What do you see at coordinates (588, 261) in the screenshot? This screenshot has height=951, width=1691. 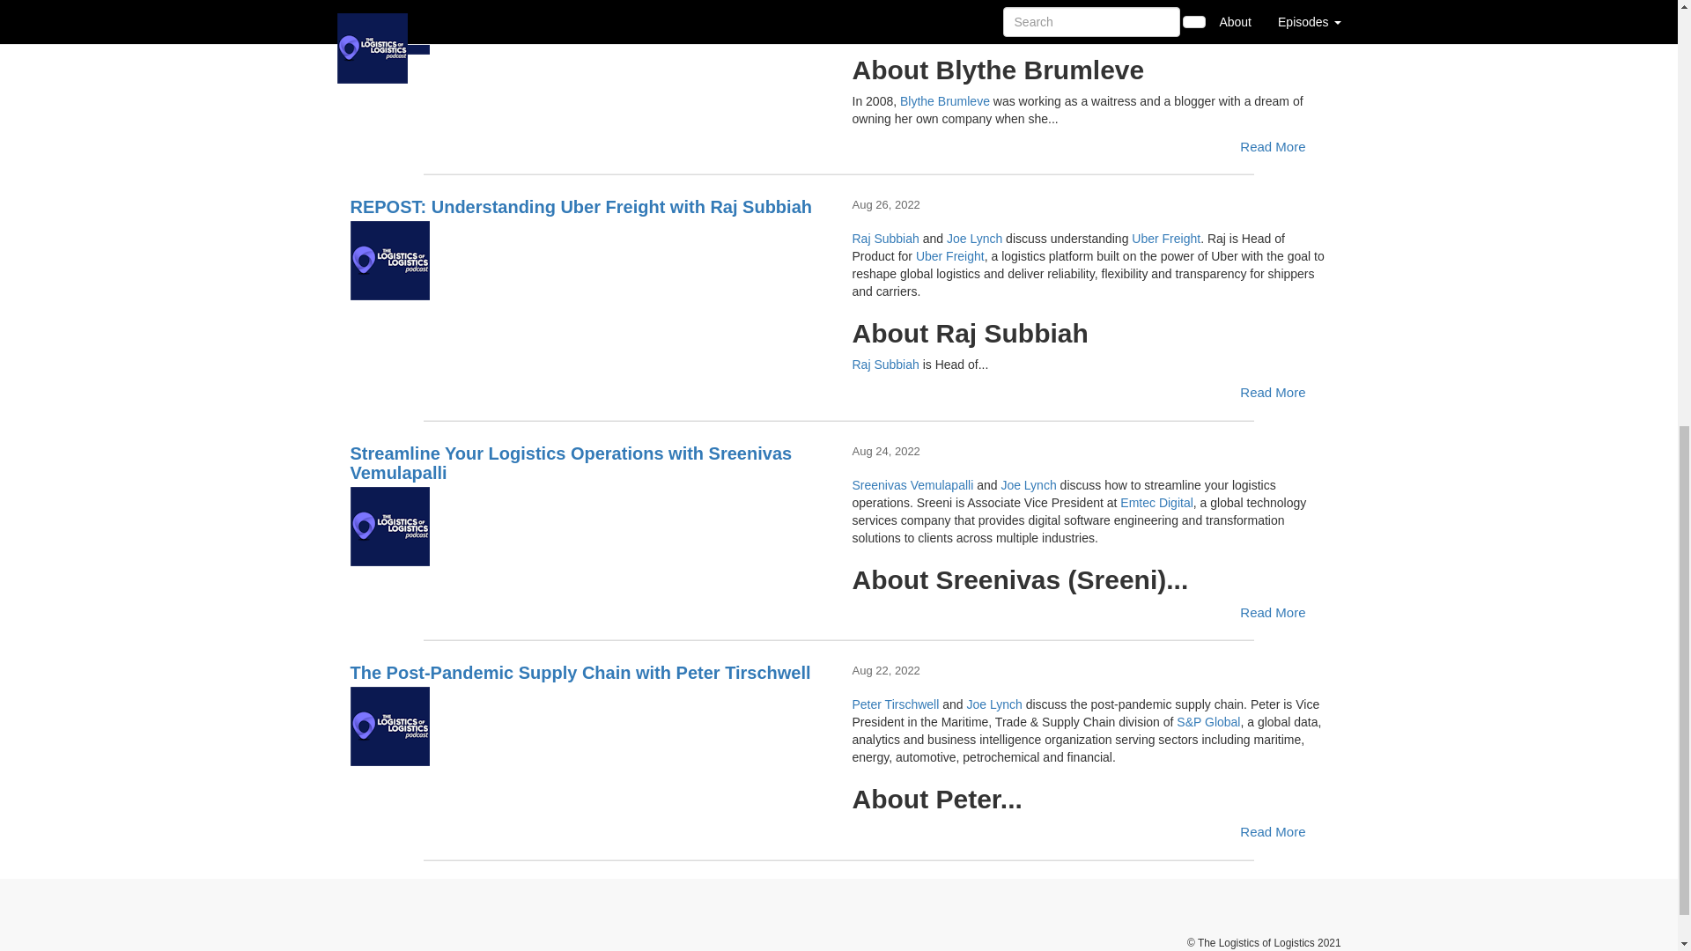 I see `REPOST: Understanding Uber Freight with Raj Subbiah` at bounding box center [588, 261].